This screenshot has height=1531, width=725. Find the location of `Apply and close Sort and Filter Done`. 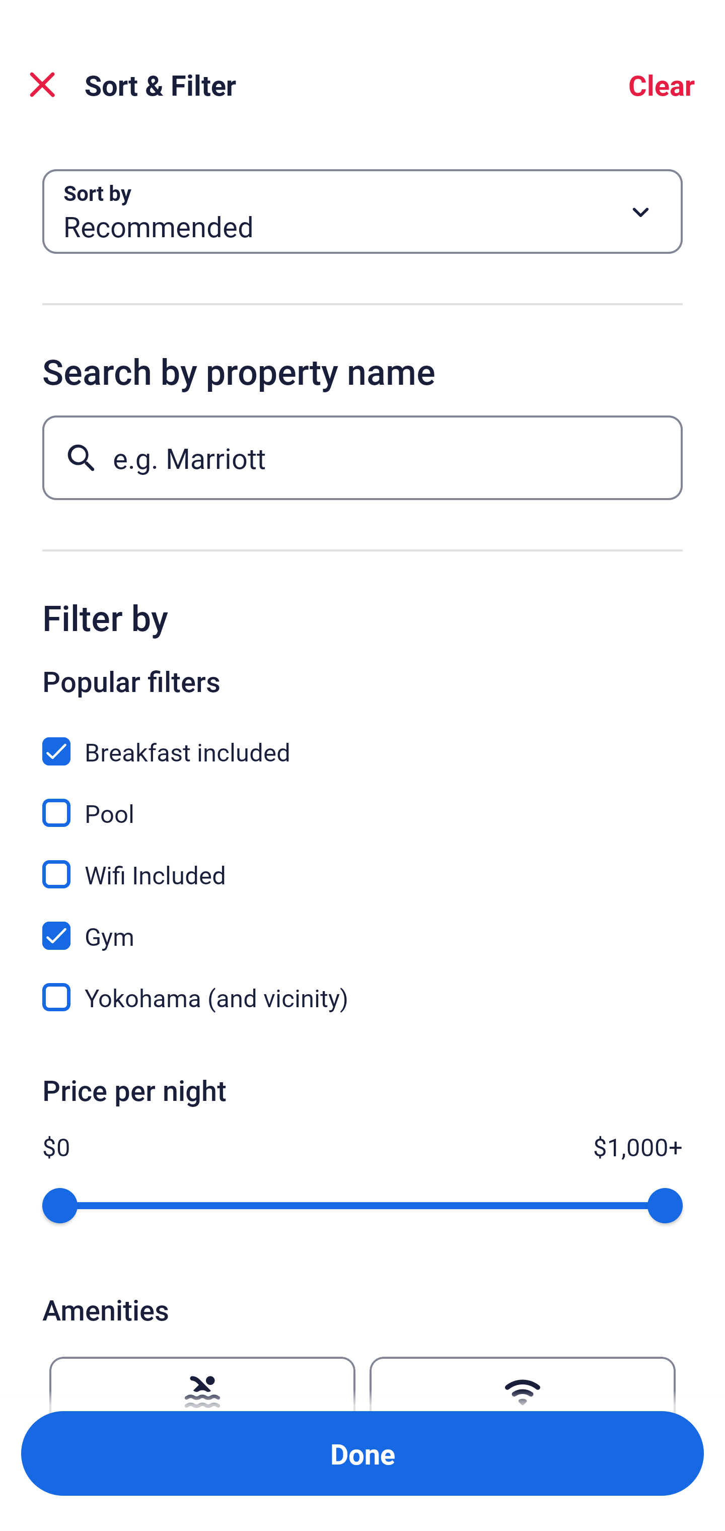

Apply and close Sort and Filter Done is located at coordinates (362, 1453).